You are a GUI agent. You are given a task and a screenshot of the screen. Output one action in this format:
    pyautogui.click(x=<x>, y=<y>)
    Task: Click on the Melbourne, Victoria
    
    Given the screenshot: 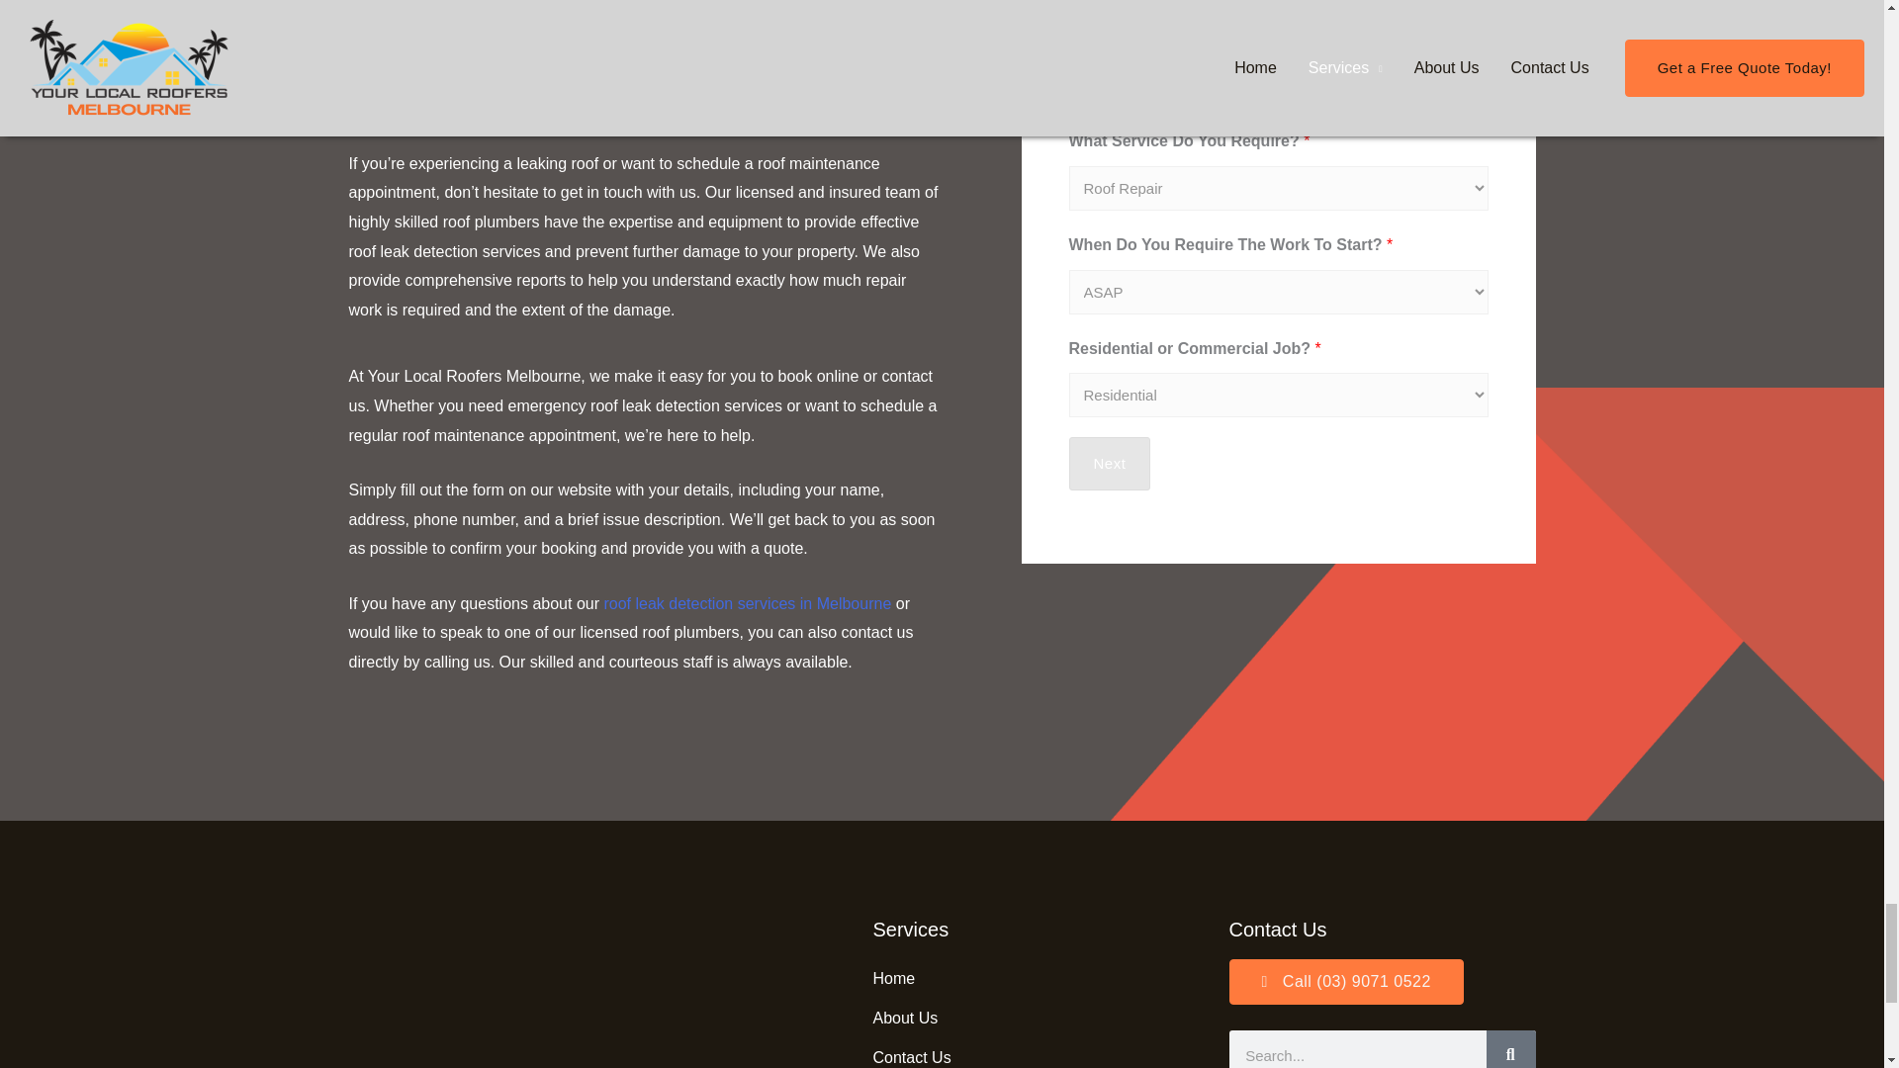 What is the action you would take?
    pyautogui.click(x=585, y=993)
    